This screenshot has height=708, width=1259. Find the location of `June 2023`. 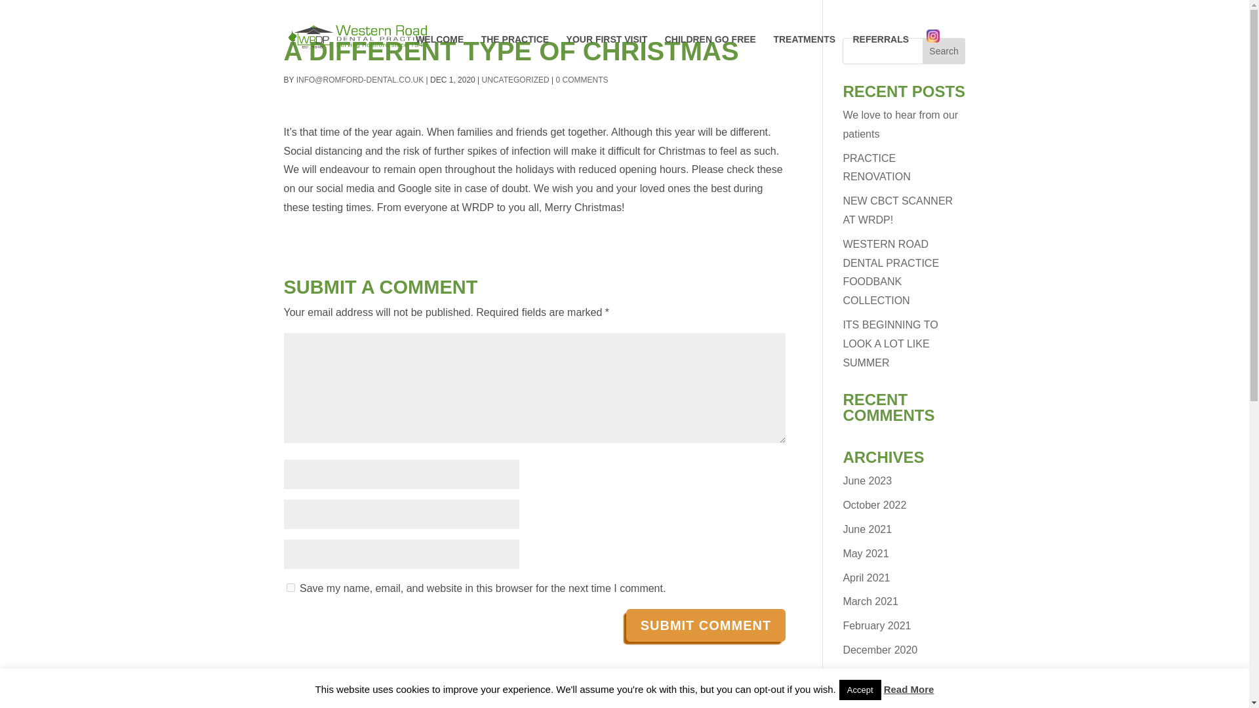

June 2023 is located at coordinates (867, 480).